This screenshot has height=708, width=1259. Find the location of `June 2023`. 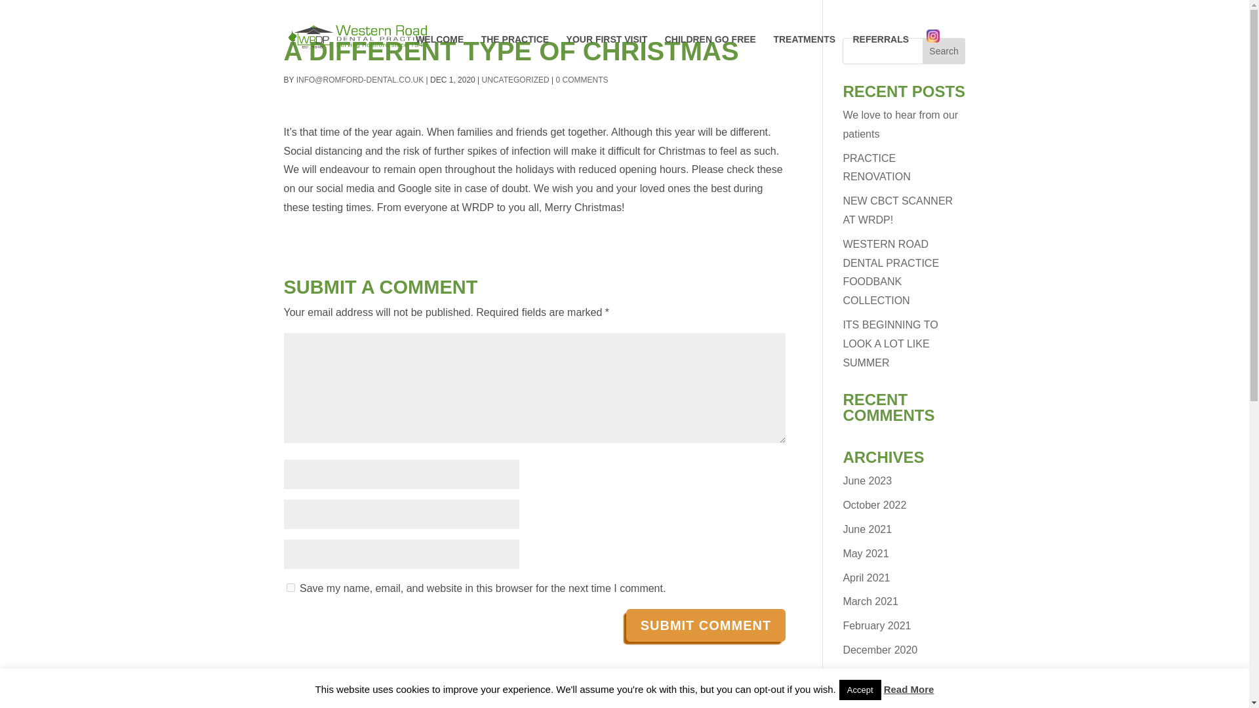

June 2023 is located at coordinates (867, 480).